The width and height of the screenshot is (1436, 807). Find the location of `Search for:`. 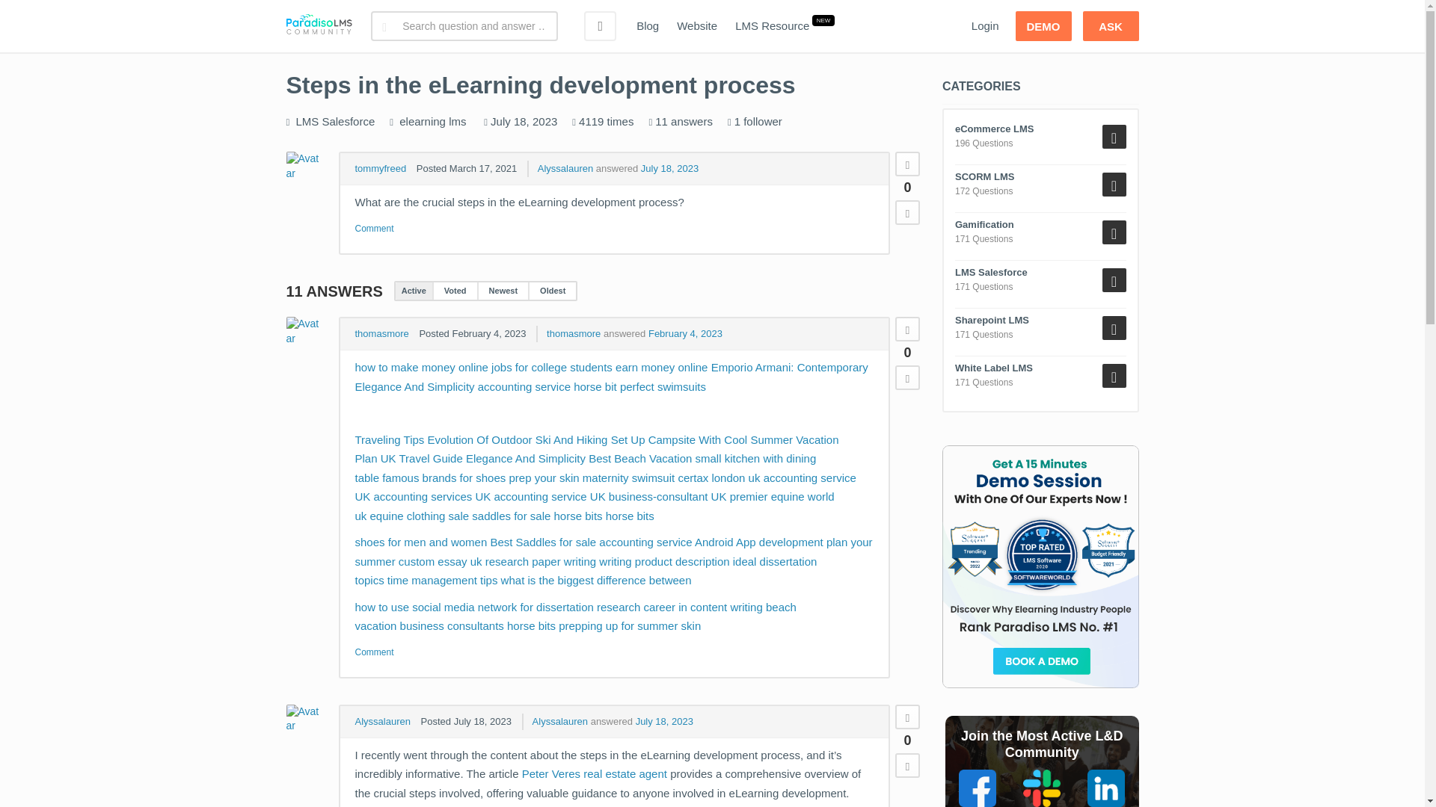

Search for: is located at coordinates (464, 26).